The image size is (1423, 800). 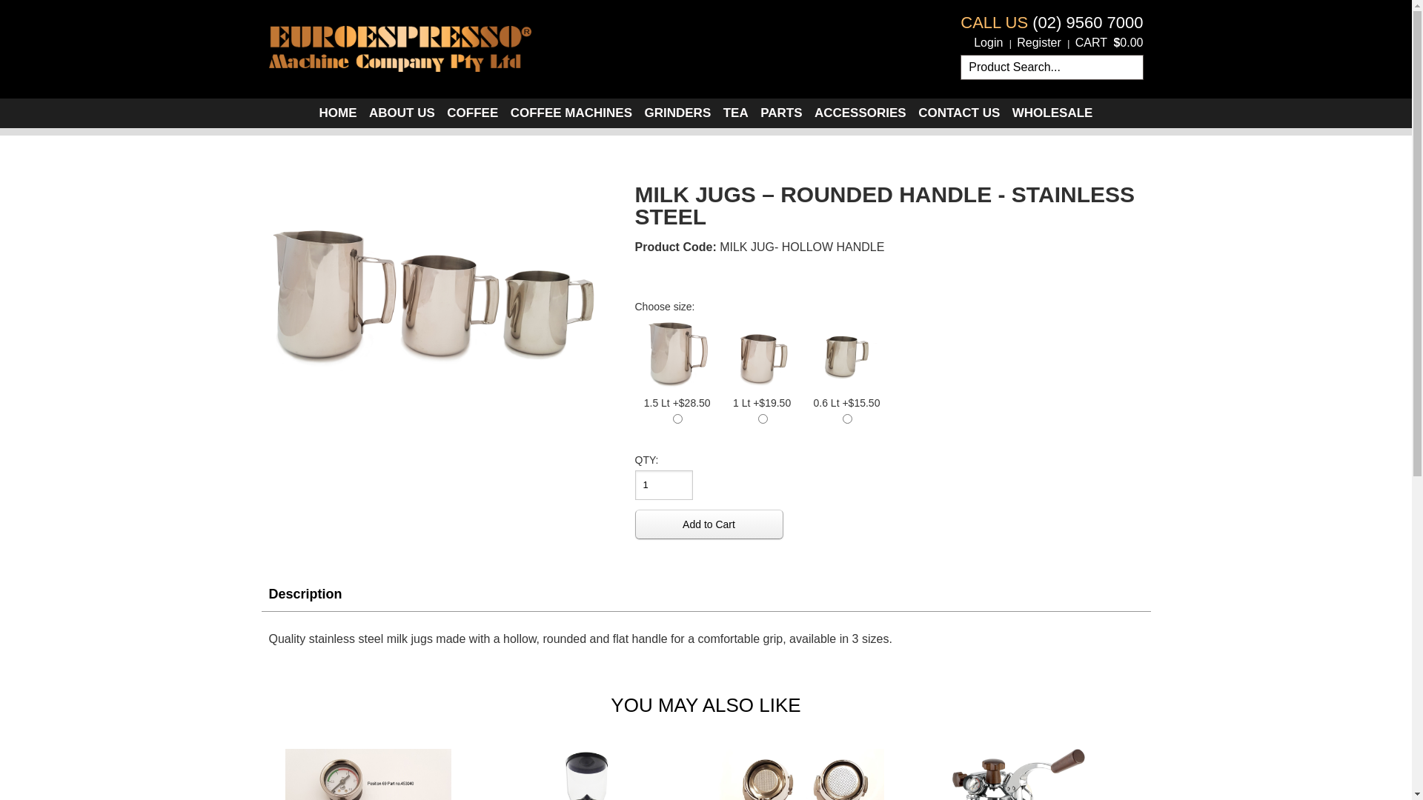 I want to click on 1 Lt , so click(x=762, y=355).